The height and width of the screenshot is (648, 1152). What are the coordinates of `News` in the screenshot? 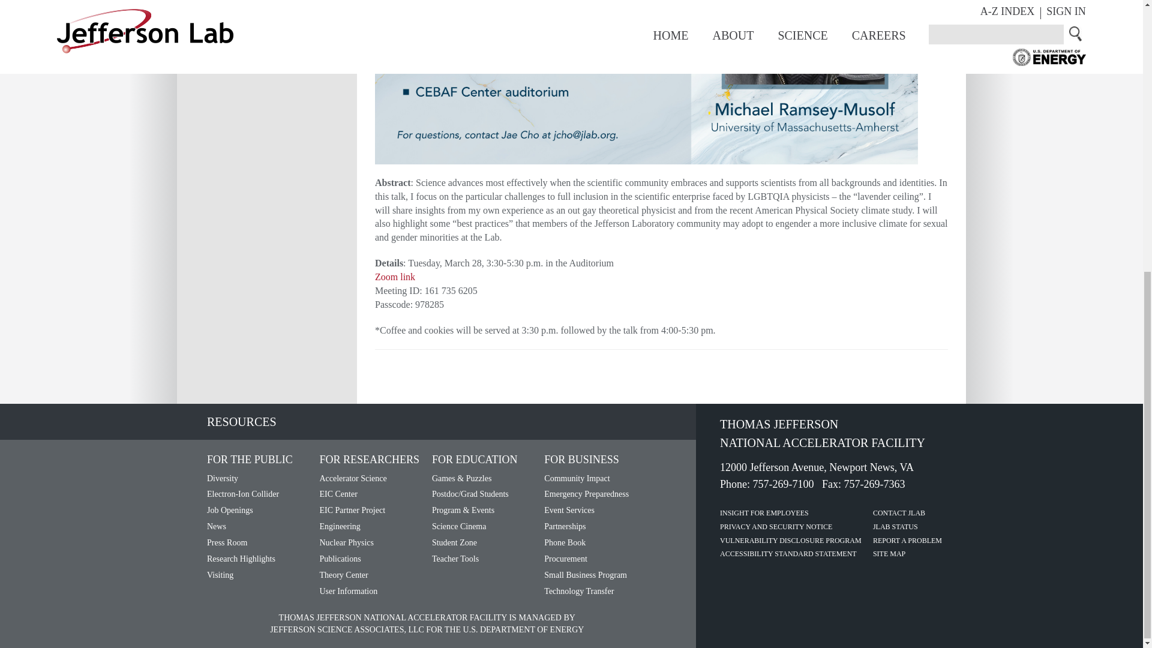 It's located at (216, 526).